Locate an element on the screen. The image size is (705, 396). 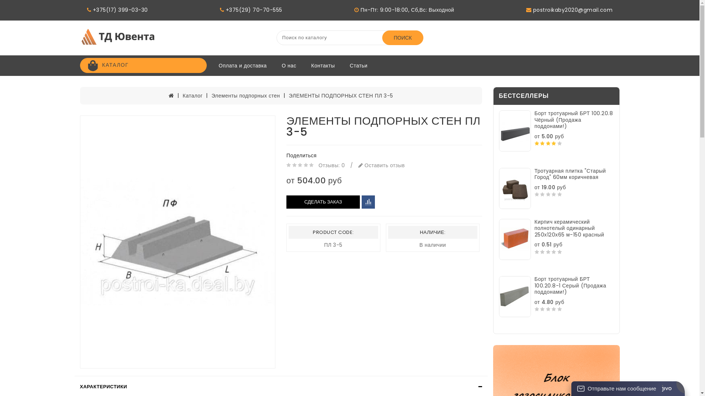
+375(29) 70-70-555 is located at coordinates (251, 10).